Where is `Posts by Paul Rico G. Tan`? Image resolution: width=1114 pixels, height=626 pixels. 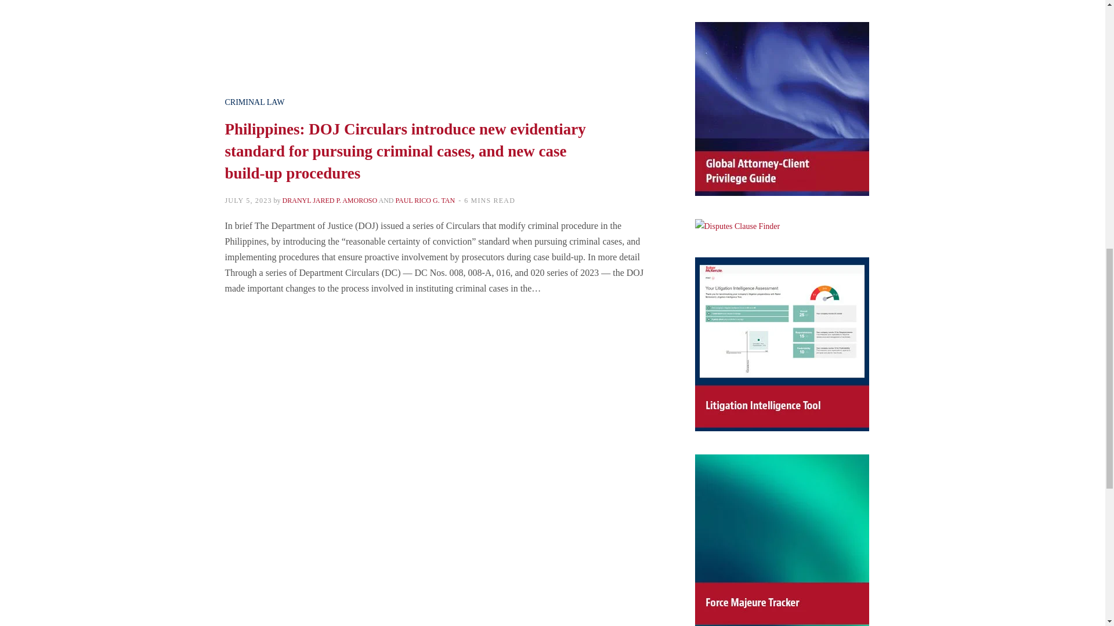 Posts by Paul Rico G. Tan is located at coordinates (425, 201).